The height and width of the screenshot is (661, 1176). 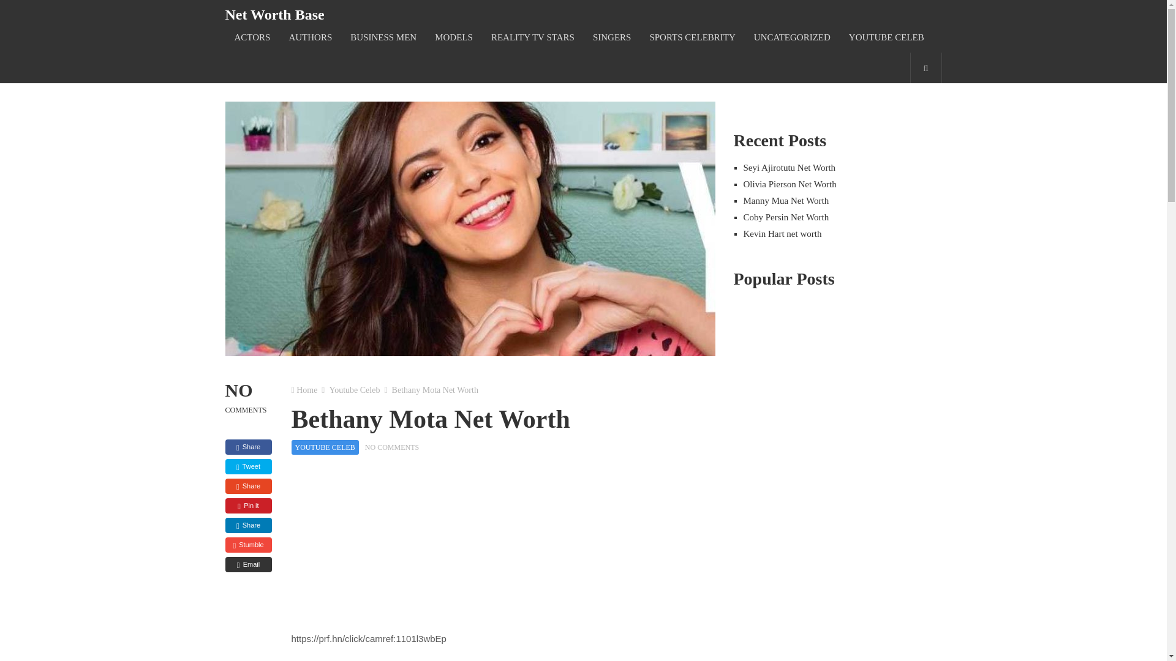 What do you see at coordinates (249, 506) in the screenshot?
I see `Pin it` at bounding box center [249, 506].